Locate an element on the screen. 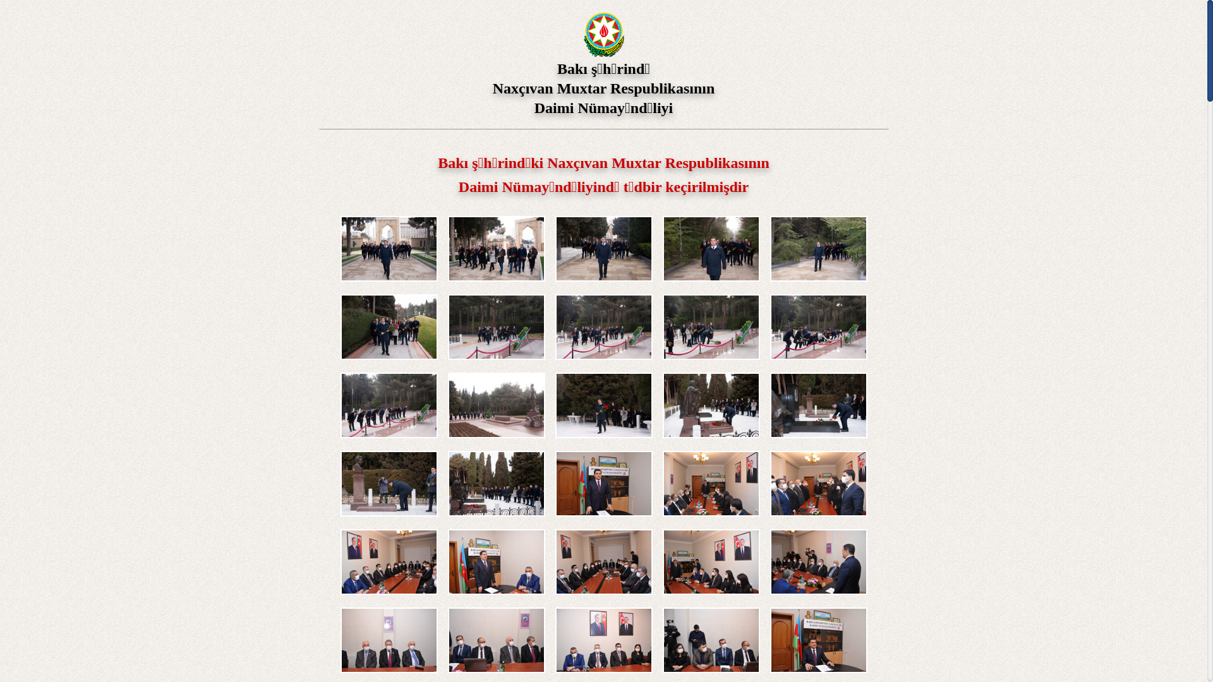 This screenshot has width=1213, height=682. Click to enlarge is located at coordinates (496, 484).